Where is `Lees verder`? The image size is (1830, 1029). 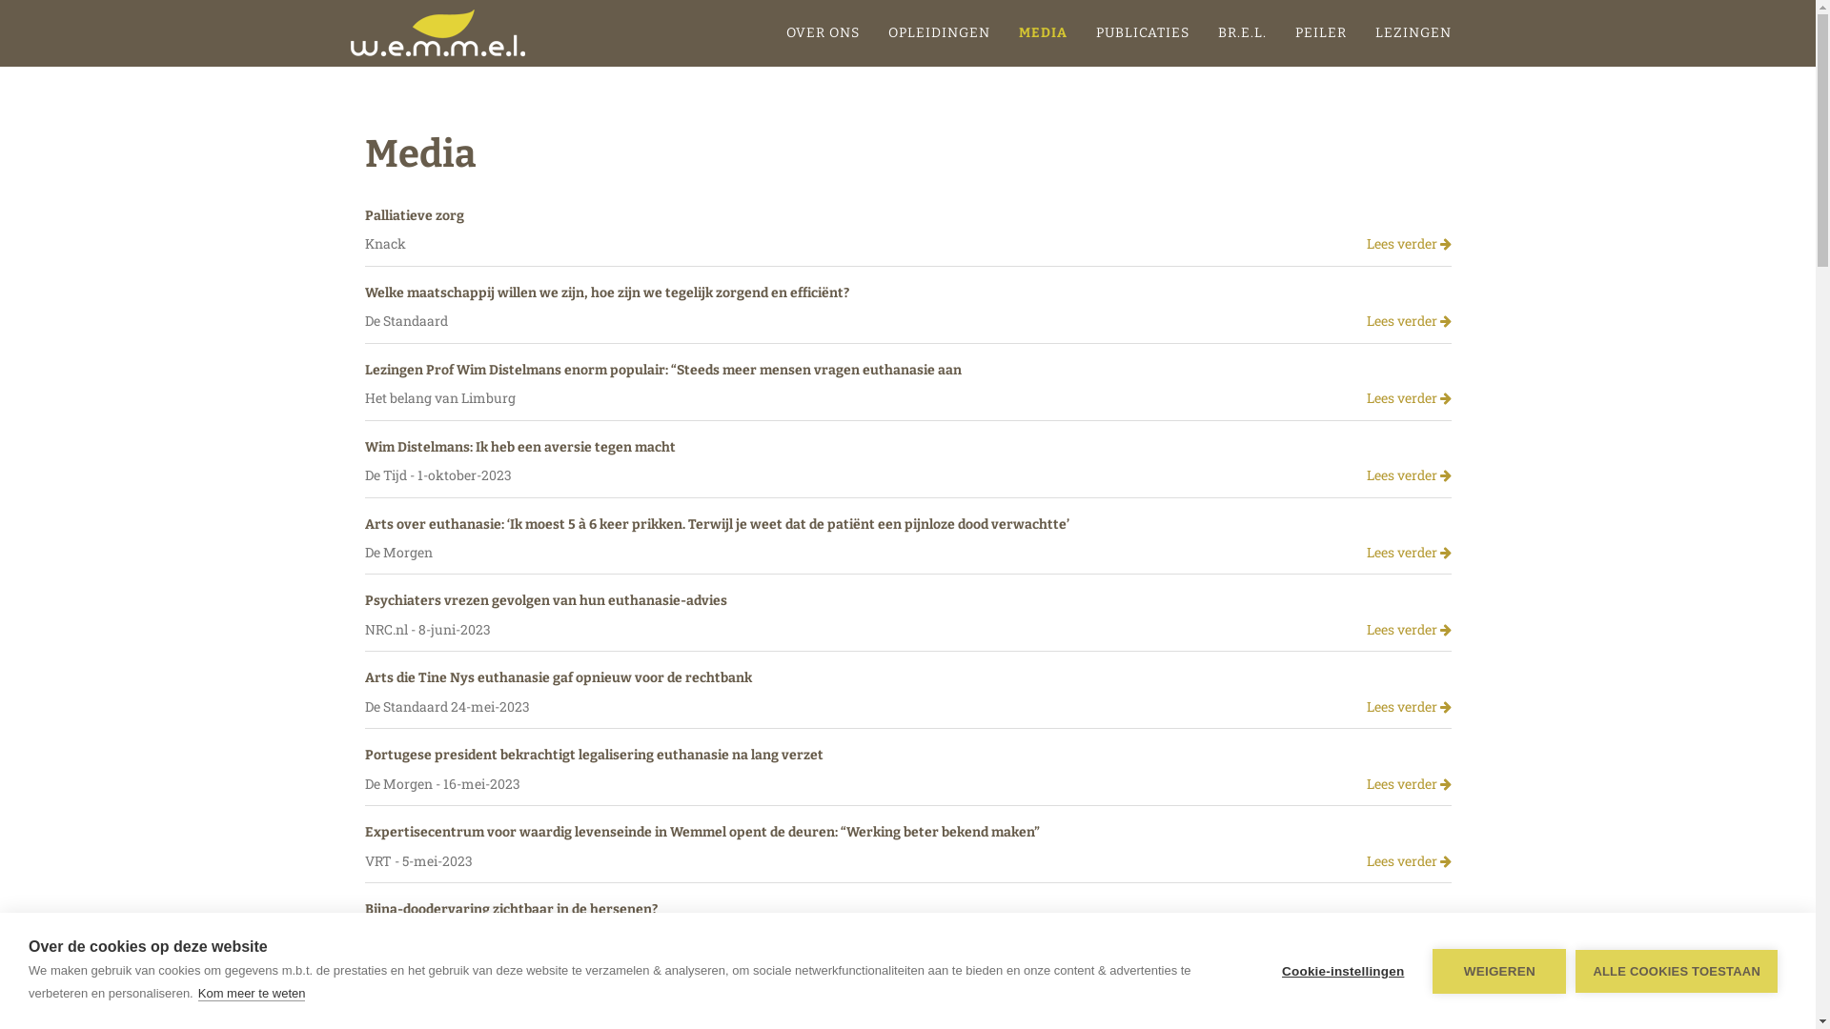
Lees verder is located at coordinates (1409, 938).